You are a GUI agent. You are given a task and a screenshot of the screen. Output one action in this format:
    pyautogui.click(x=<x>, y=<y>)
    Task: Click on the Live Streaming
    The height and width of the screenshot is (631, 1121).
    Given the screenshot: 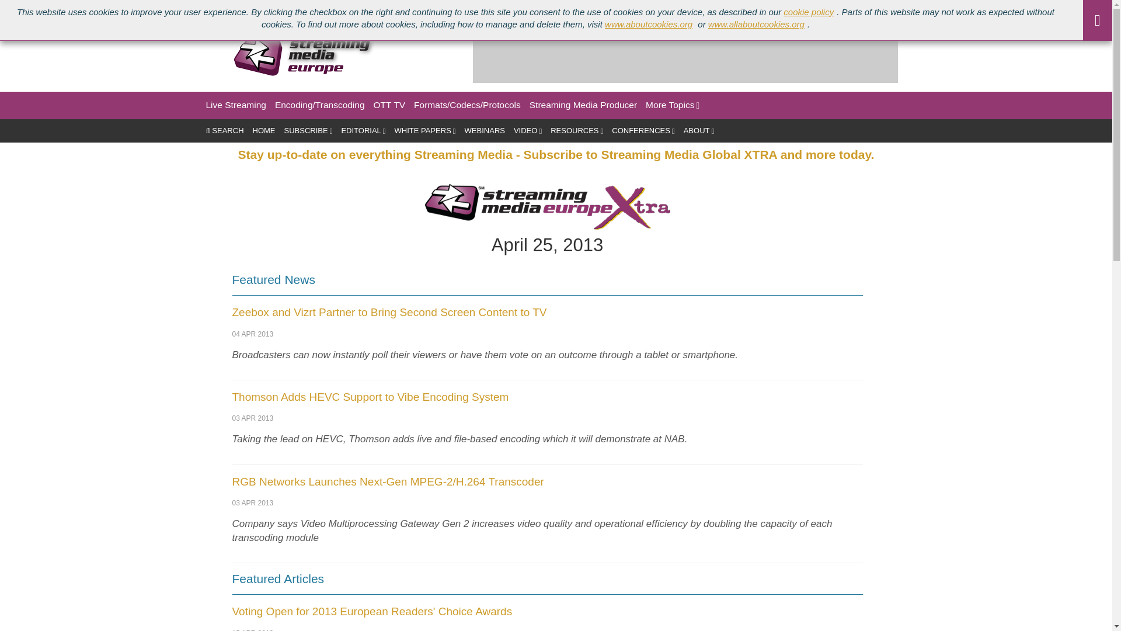 What is the action you would take?
    pyautogui.click(x=235, y=105)
    